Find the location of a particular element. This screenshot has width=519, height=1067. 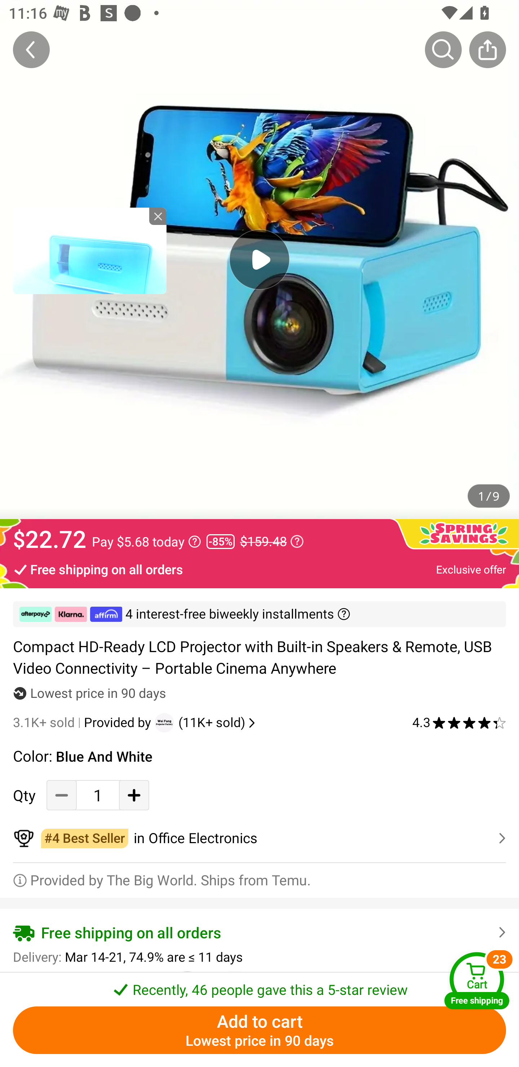

tronplayer_view is located at coordinates (90, 251).